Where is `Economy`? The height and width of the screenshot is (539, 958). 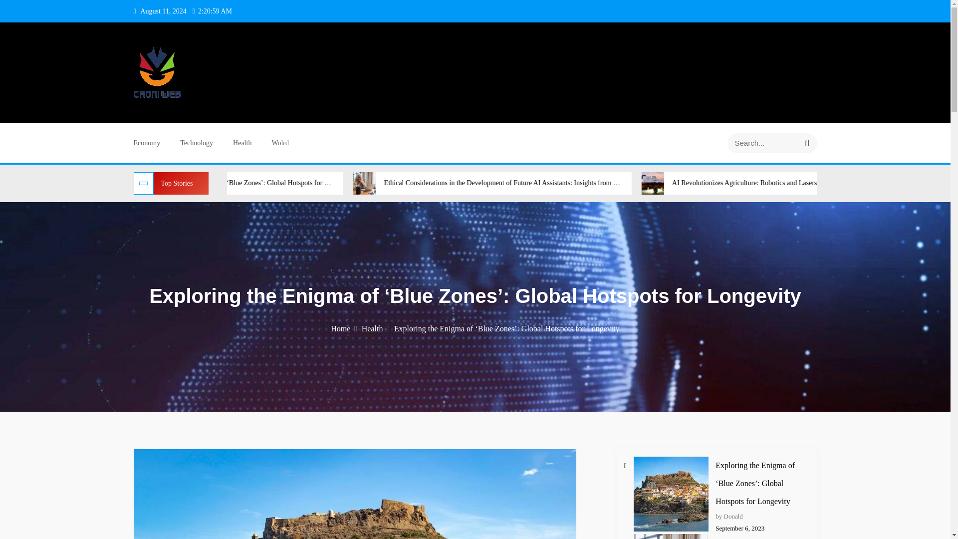 Economy is located at coordinates (147, 143).